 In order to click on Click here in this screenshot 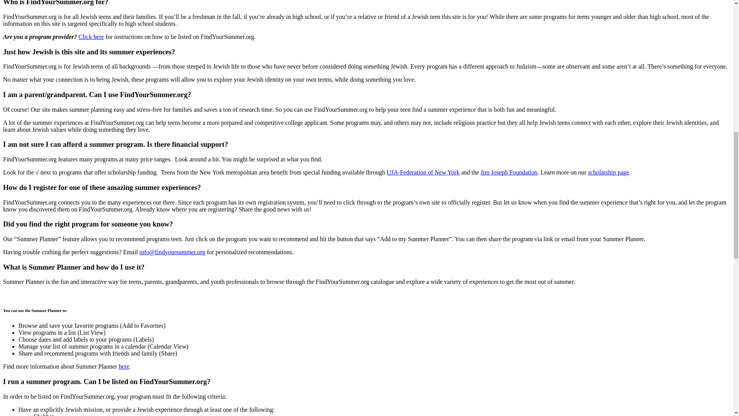, I will do `click(91, 37)`.